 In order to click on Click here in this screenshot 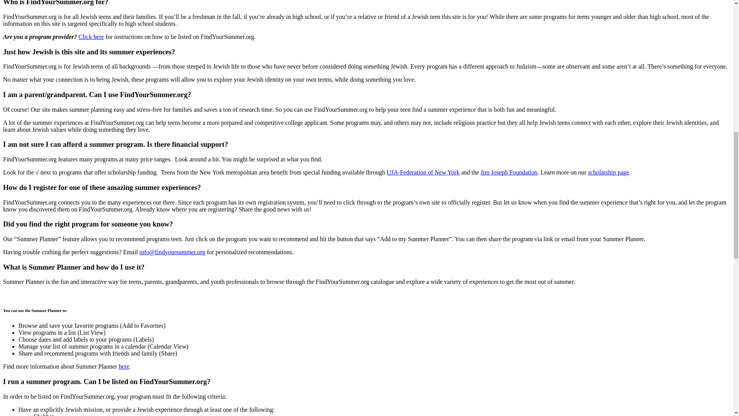, I will do `click(91, 37)`.